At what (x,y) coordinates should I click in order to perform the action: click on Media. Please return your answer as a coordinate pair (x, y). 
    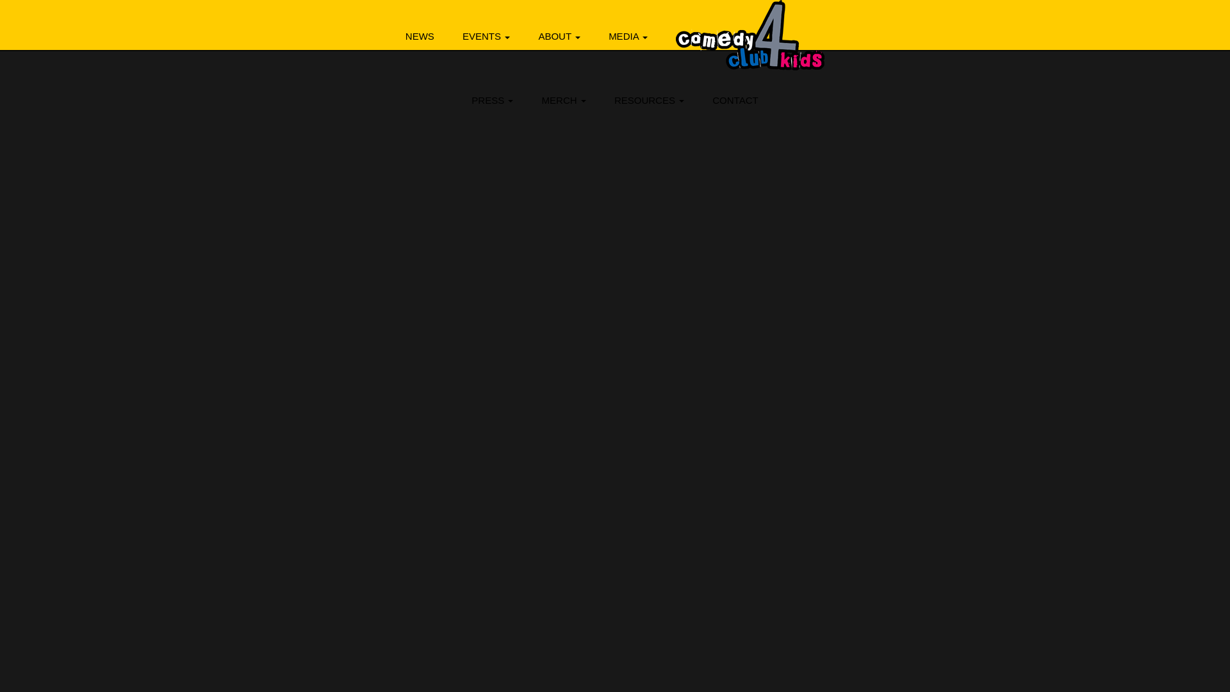
    Looking at the image, I should click on (628, 37).